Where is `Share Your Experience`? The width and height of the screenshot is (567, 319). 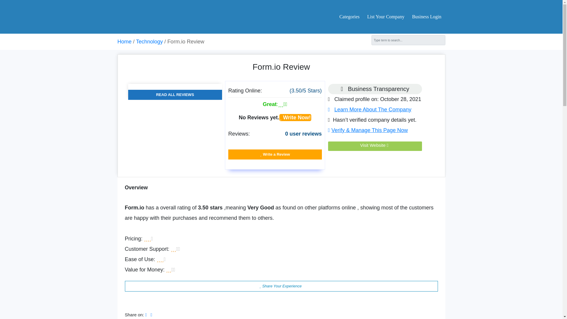
Share Your Experience is located at coordinates (281, 286).